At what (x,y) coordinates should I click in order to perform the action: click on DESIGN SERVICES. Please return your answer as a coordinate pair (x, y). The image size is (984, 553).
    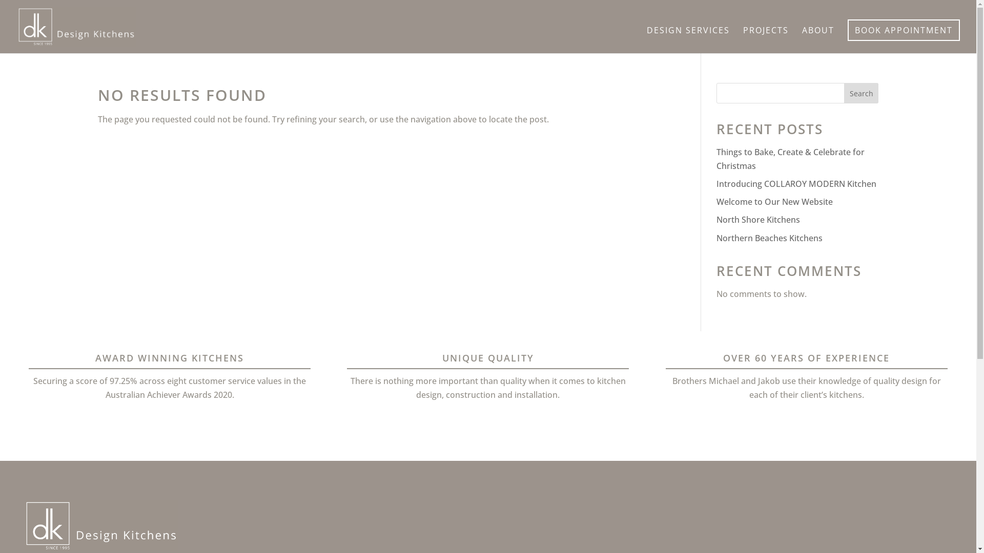
    Looking at the image, I should click on (688, 40).